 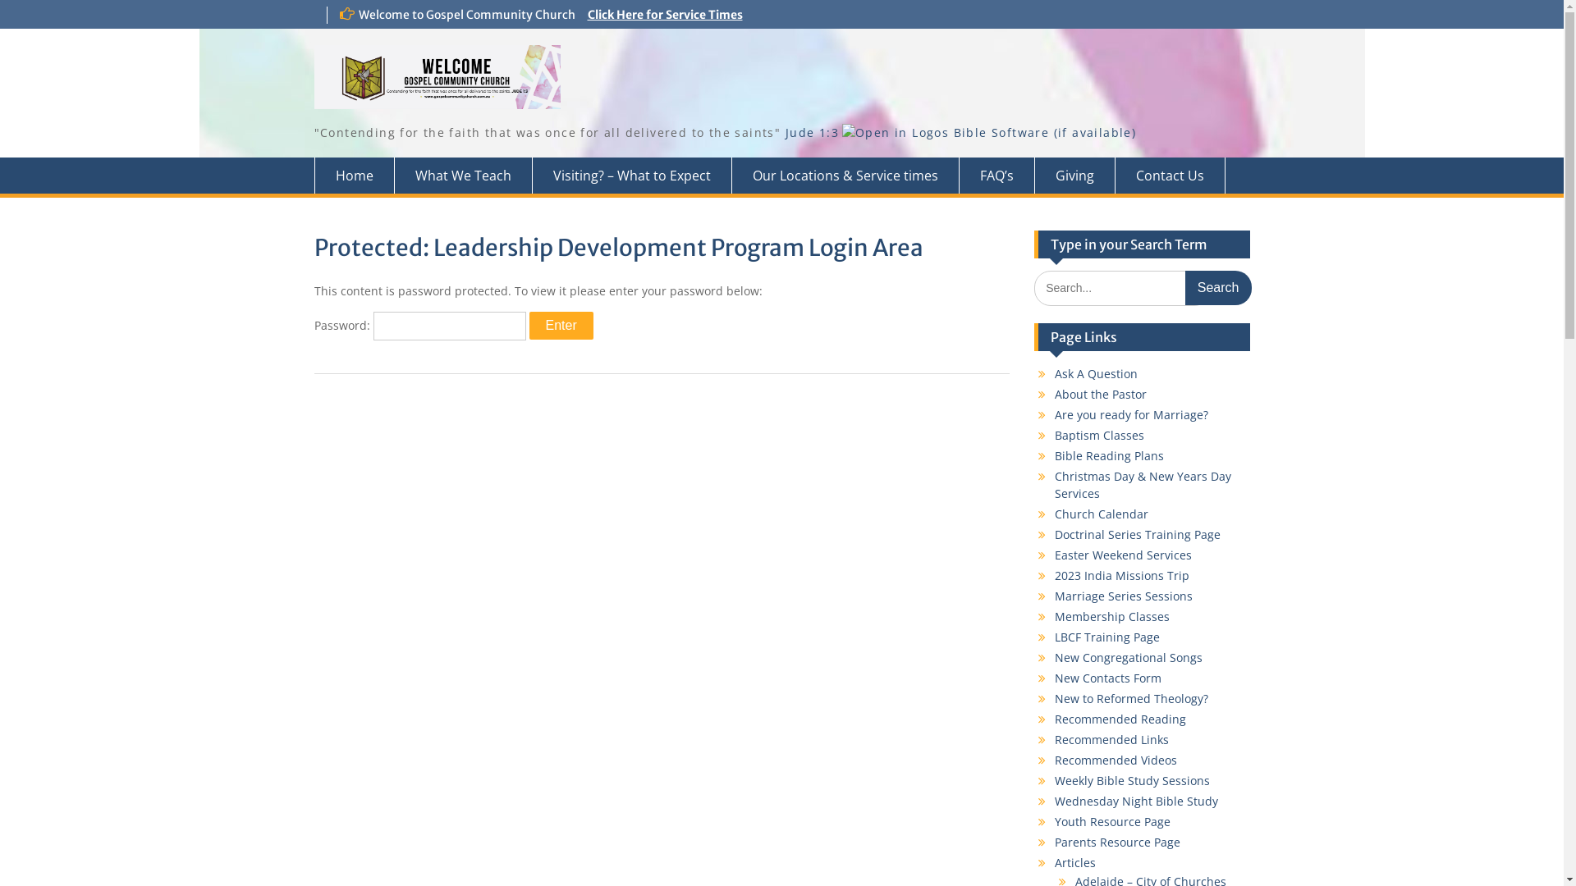 I want to click on LBCF Training Page, so click(x=1107, y=637).